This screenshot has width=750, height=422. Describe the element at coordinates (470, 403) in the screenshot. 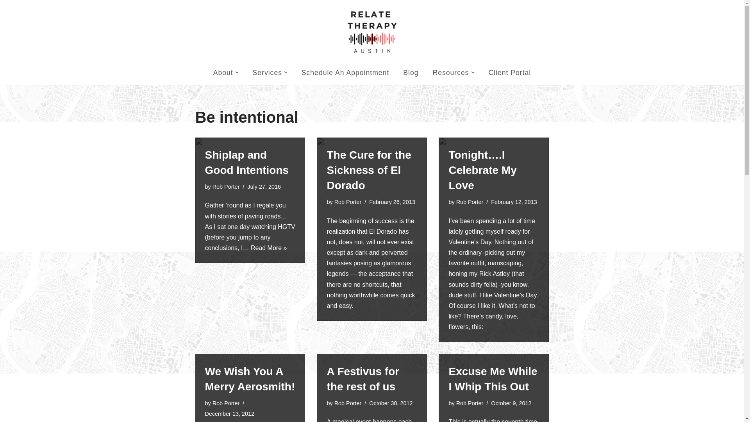

I see `Posts by Rob Porter` at that location.